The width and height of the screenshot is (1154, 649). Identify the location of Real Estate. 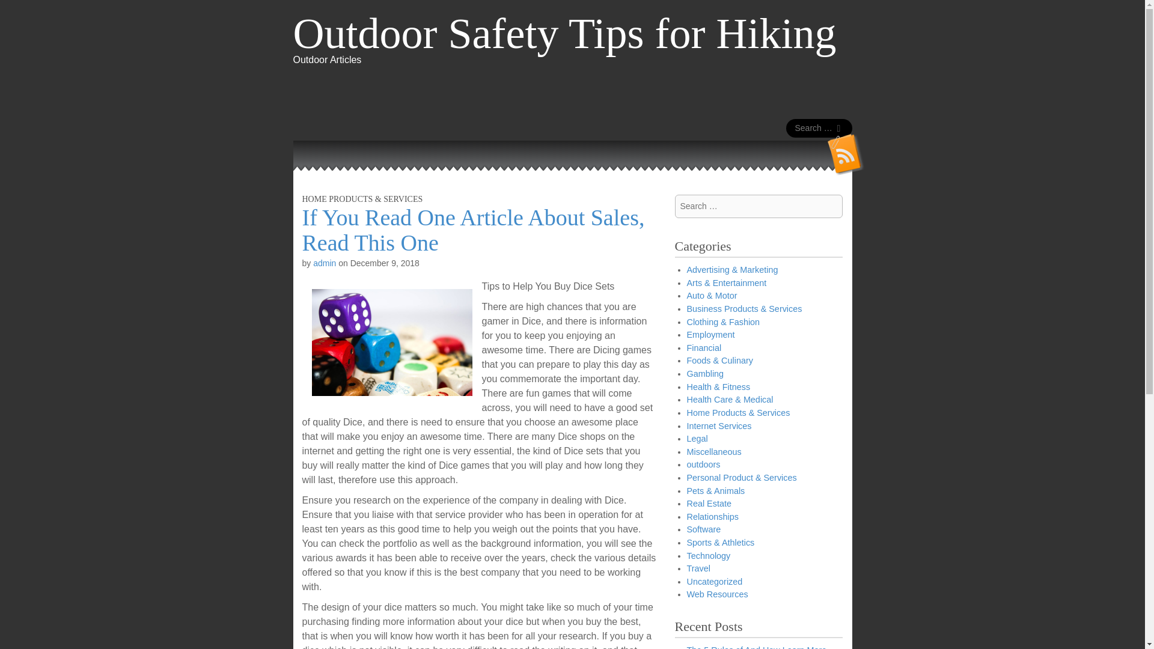
(708, 504).